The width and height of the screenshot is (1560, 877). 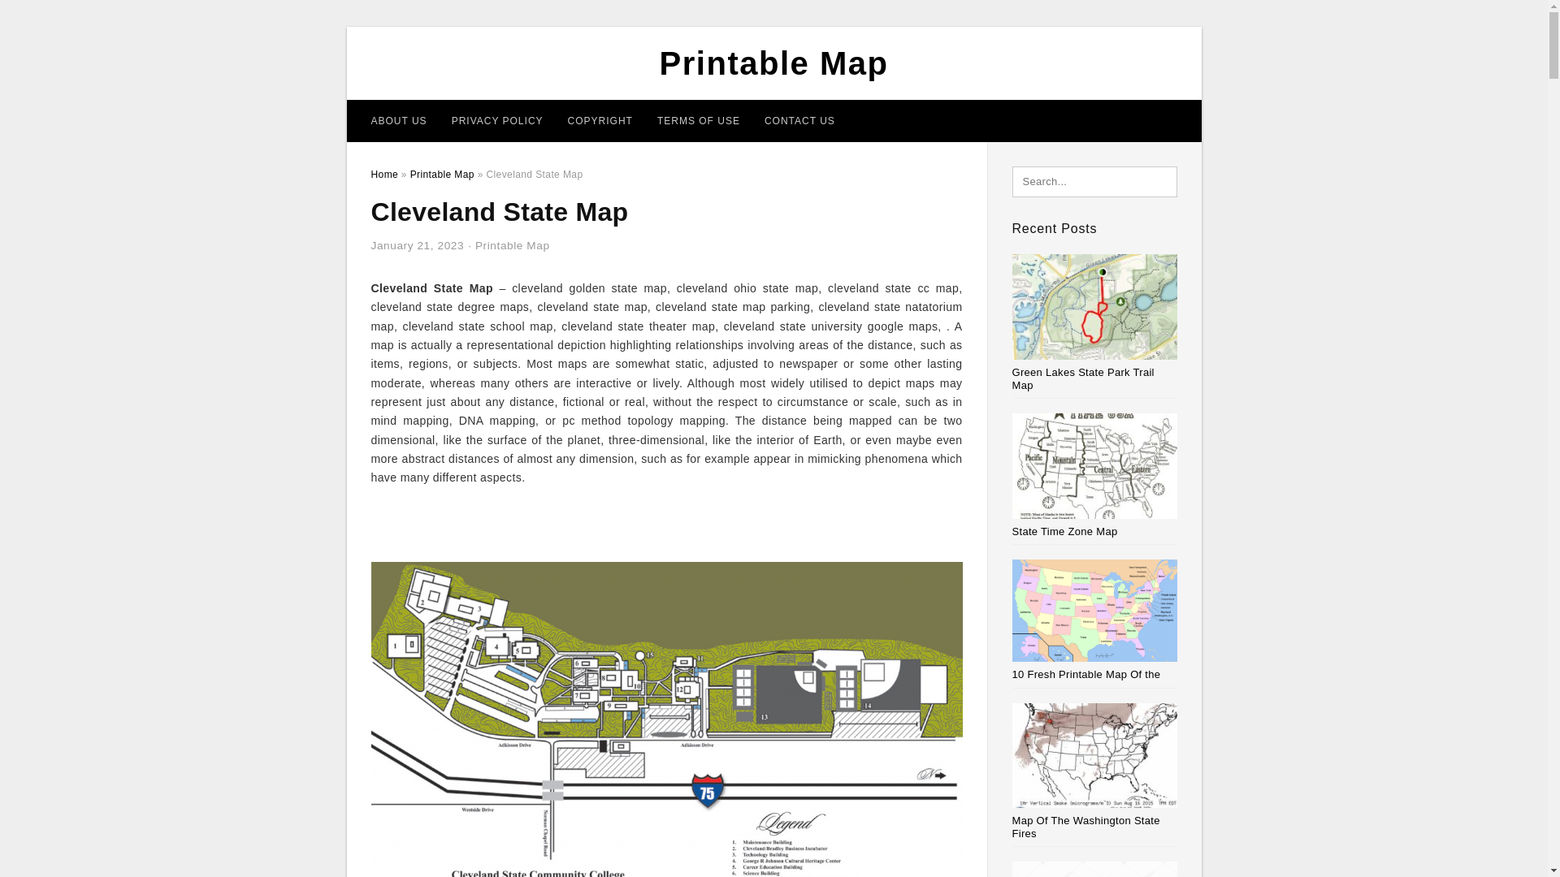 What do you see at coordinates (383, 175) in the screenshot?
I see `Home` at bounding box center [383, 175].